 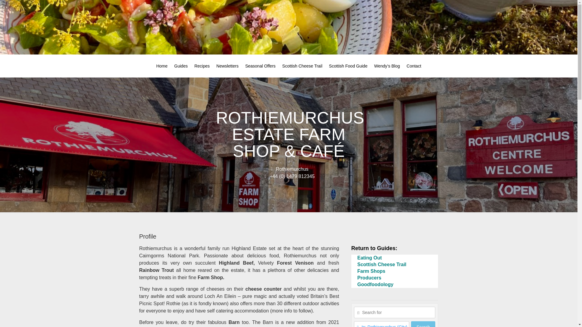 What do you see at coordinates (348, 66) in the screenshot?
I see `Scottish Food Guide` at bounding box center [348, 66].